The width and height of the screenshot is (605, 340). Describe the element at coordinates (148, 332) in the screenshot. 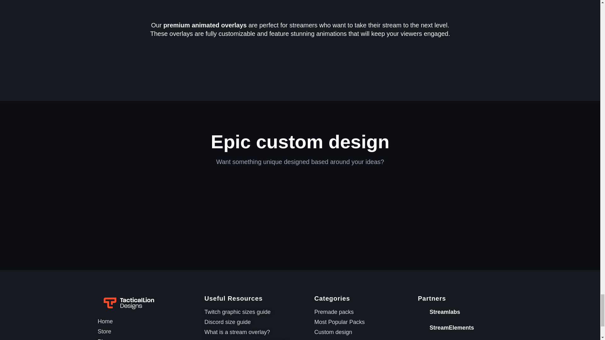

I see `Store` at that location.